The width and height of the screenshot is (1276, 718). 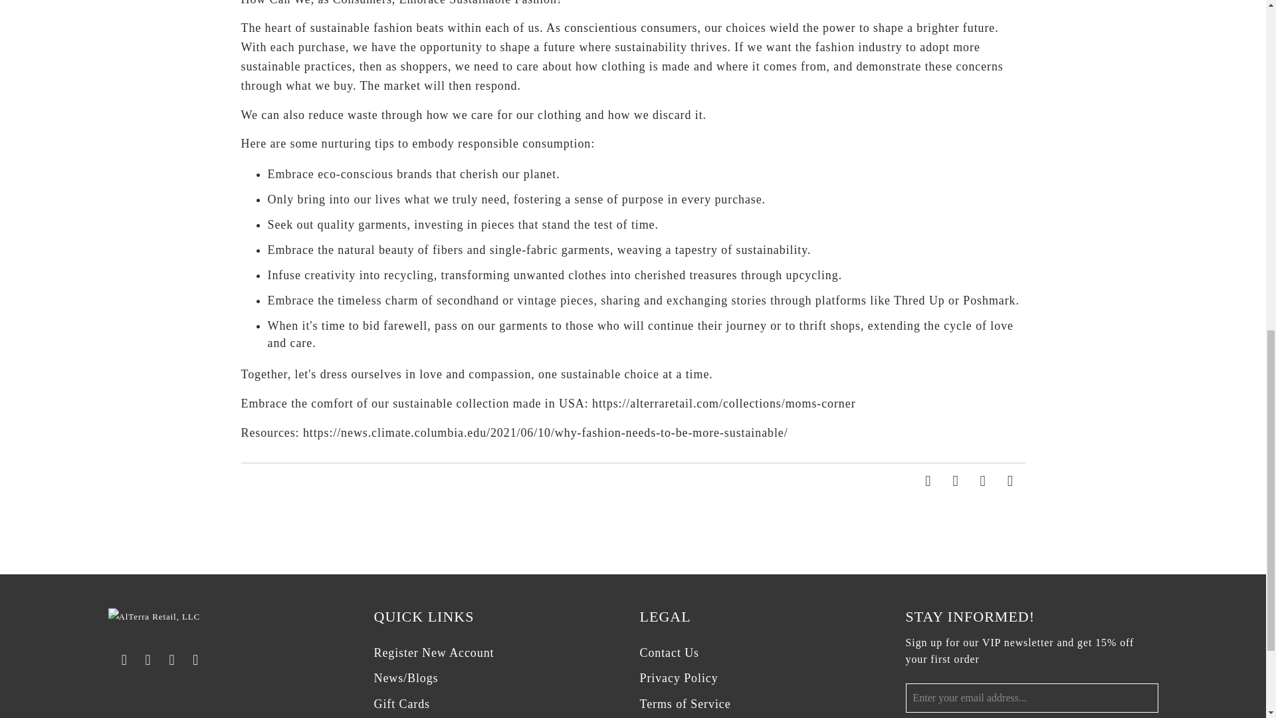 What do you see at coordinates (149, 659) in the screenshot?
I see `AlTerra Retail, LLC on Instagram` at bounding box center [149, 659].